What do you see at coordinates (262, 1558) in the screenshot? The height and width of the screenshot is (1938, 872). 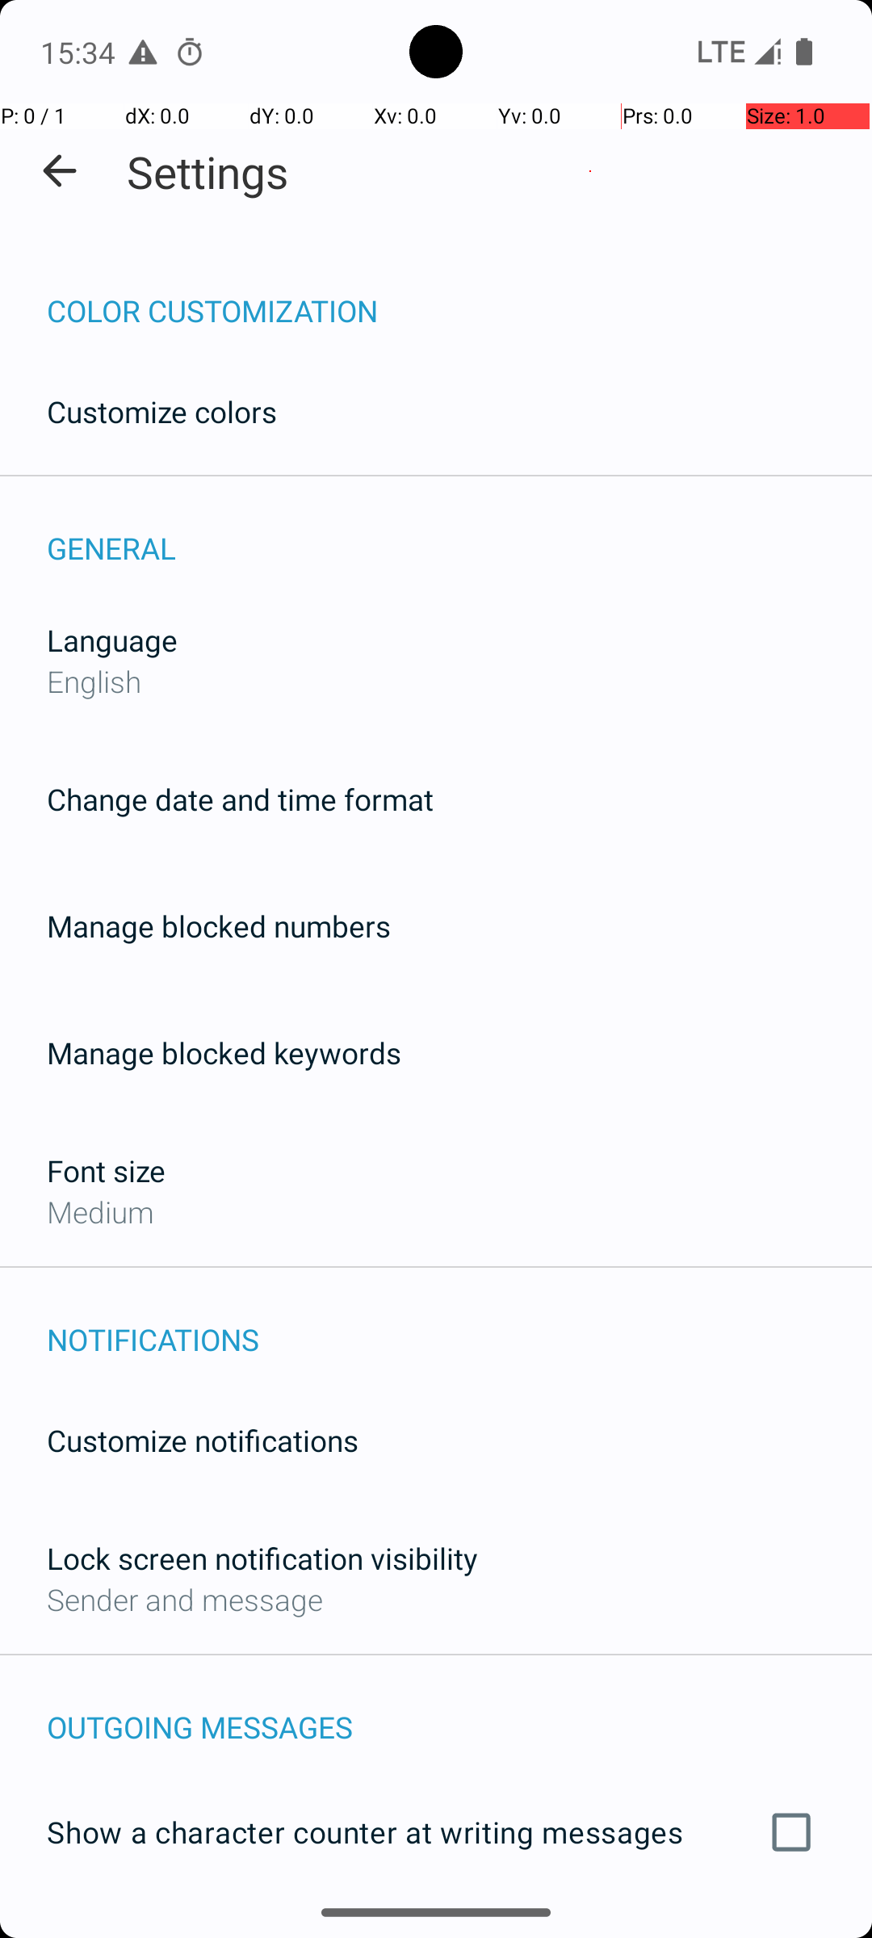 I see `Lock screen notification visibility` at bounding box center [262, 1558].